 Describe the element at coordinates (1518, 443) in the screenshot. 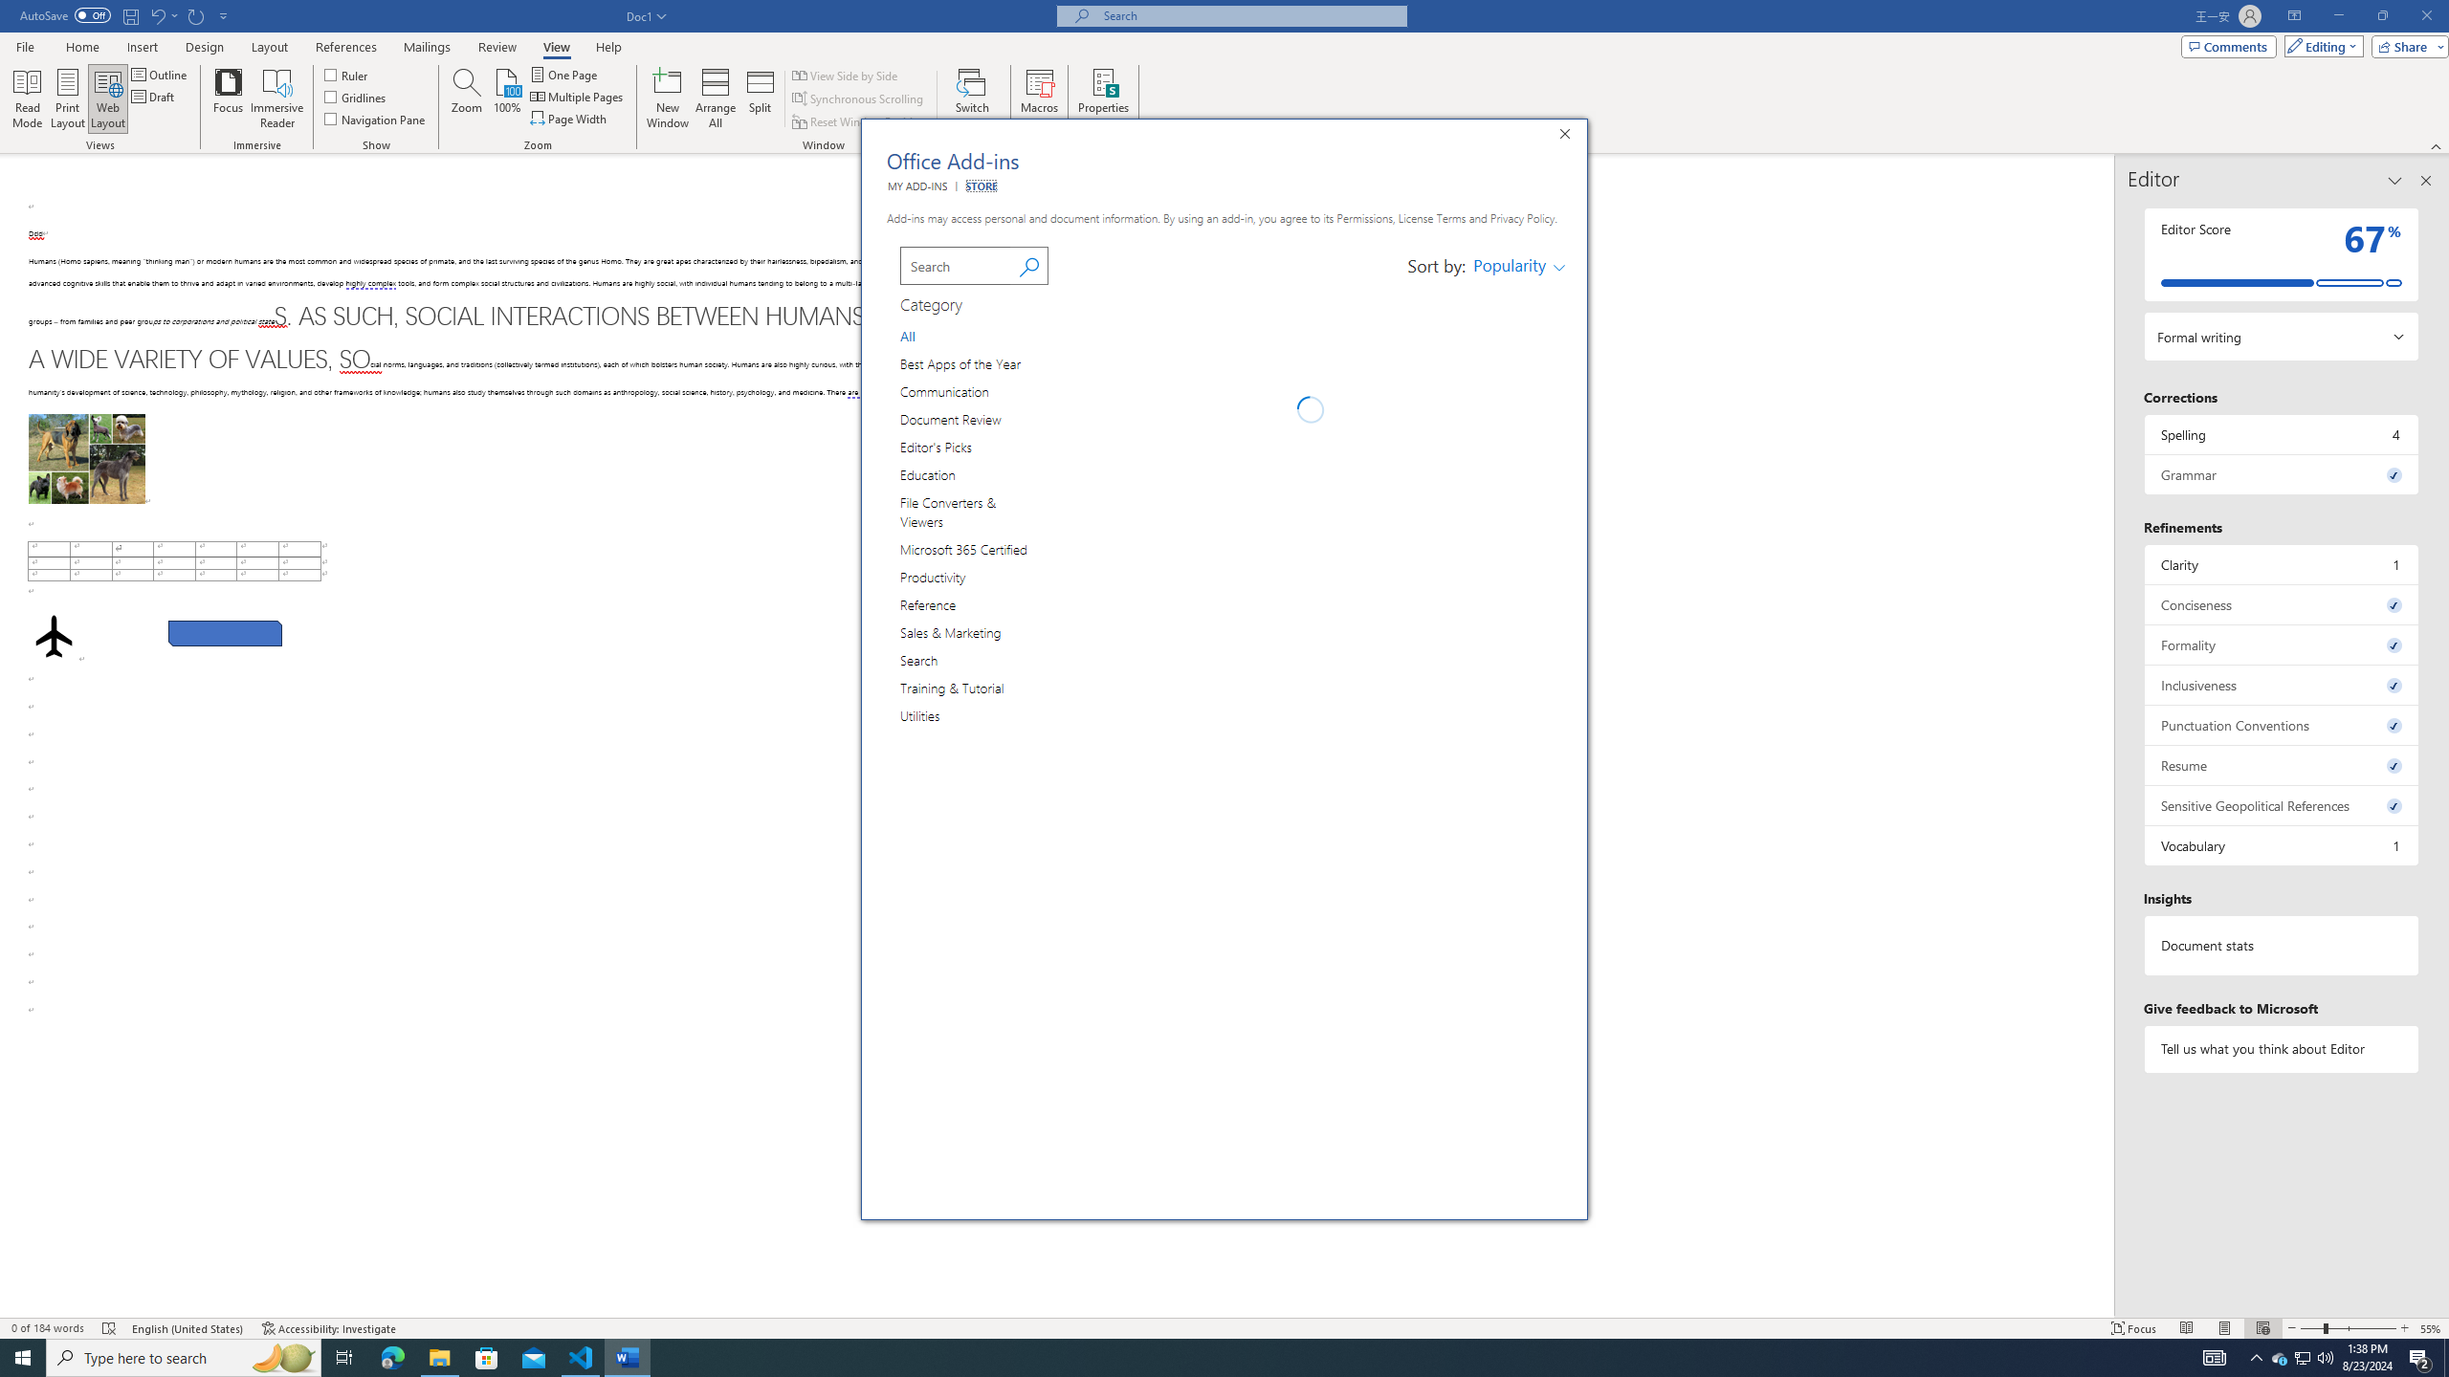

I see `Add Script Lab, a Microsoft Garage project` at that location.